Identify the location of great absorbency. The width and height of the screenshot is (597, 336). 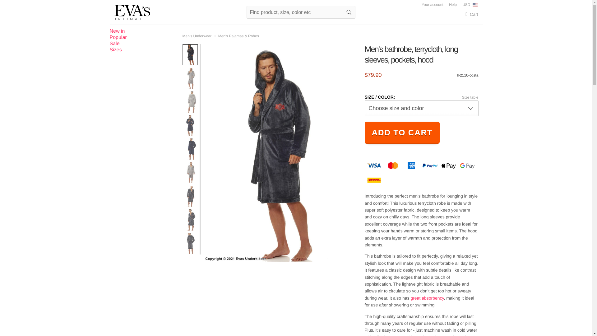
(427, 298).